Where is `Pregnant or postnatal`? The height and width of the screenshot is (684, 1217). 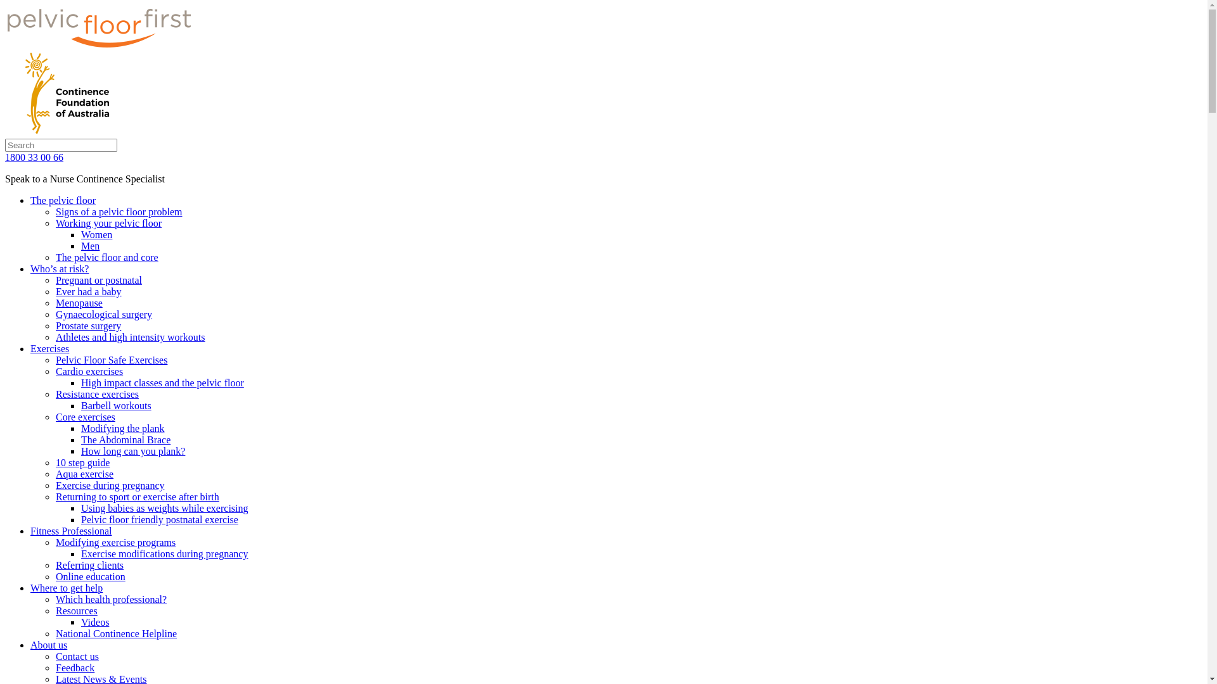
Pregnant or postnatal is located at coordinates (99, 280).